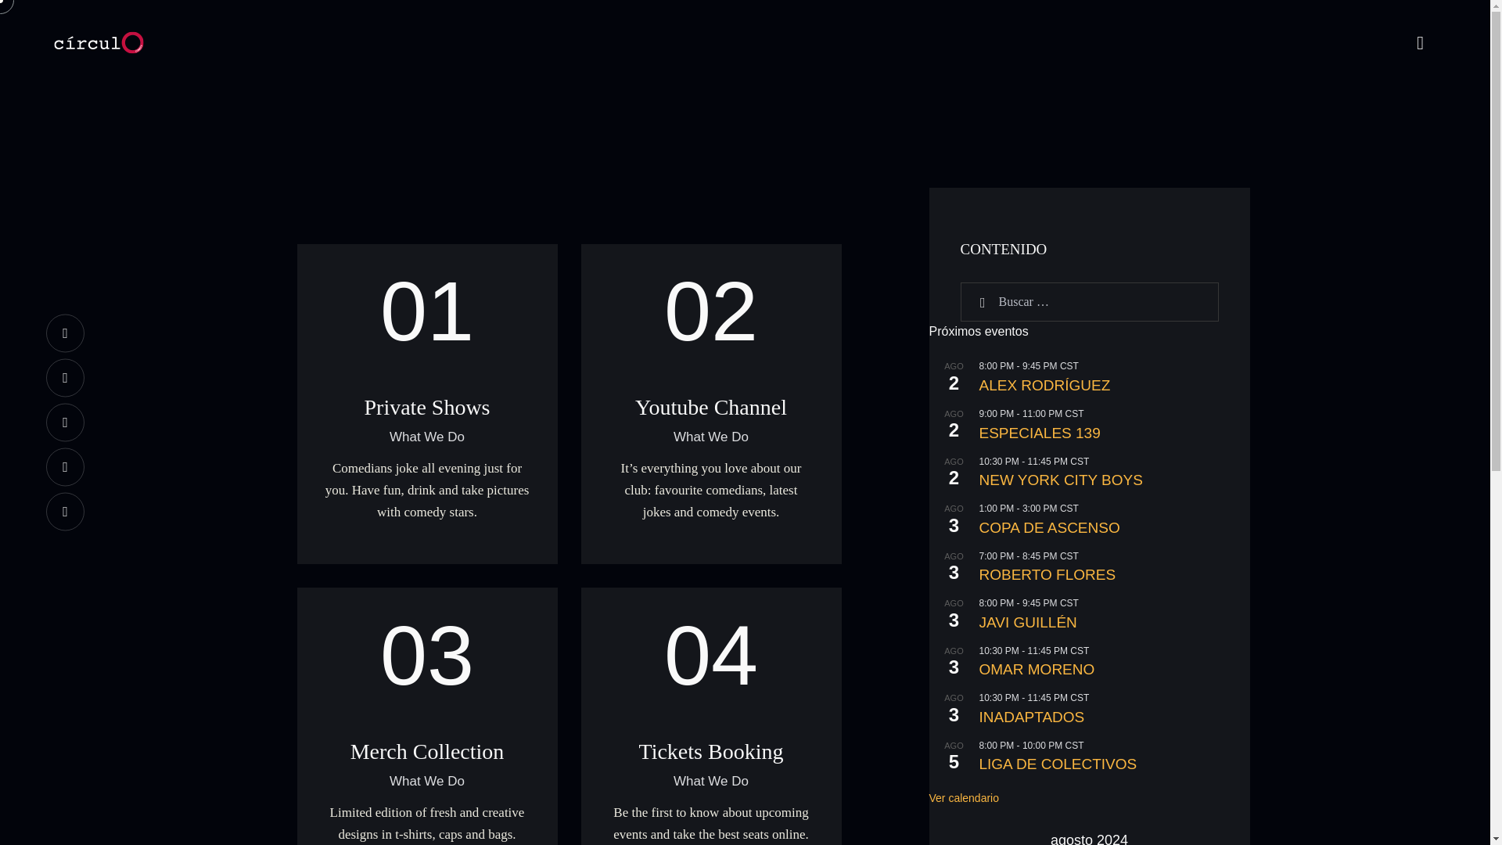 The height and width of the screenshot is (845, 1502). Describe the element at coordinates (427, 751) in the screenshot. I see `Merch Collection` at that location.